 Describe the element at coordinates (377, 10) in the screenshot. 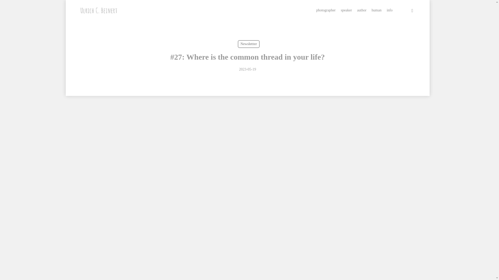

I see `human` at that location.